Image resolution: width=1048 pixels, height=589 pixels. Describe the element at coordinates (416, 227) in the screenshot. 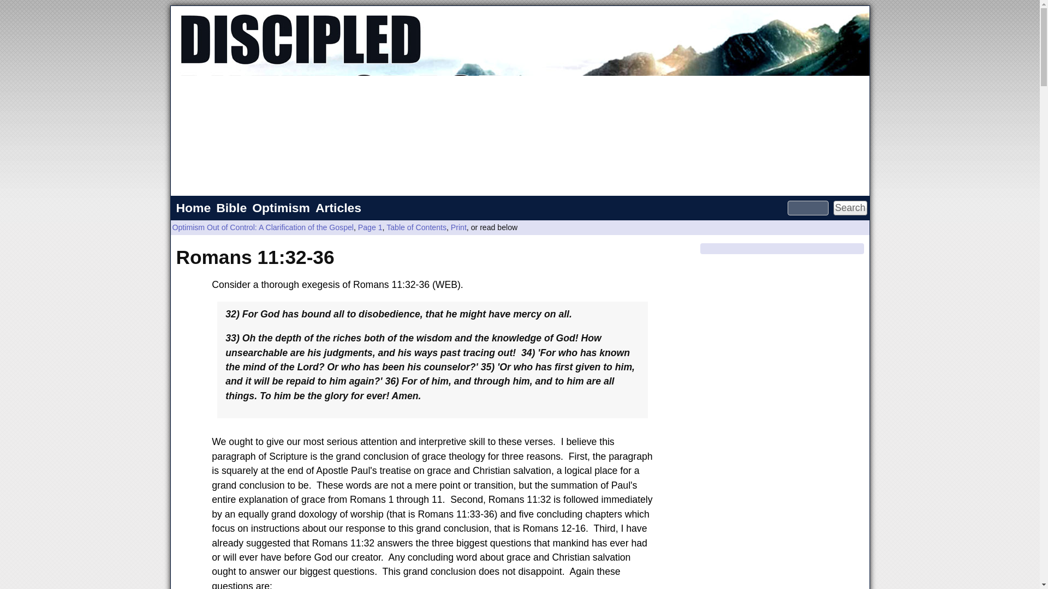

I see `Table of Contents` at that location.